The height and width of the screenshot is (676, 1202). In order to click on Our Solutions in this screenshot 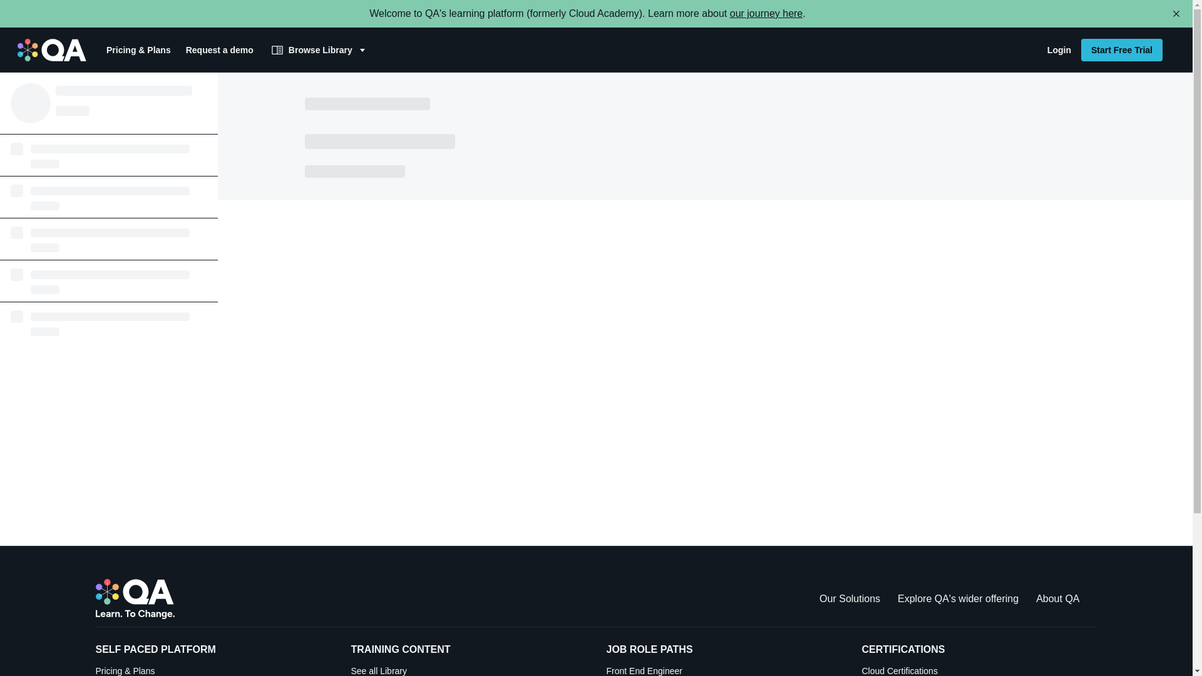, I will do `click(850, 598)`.